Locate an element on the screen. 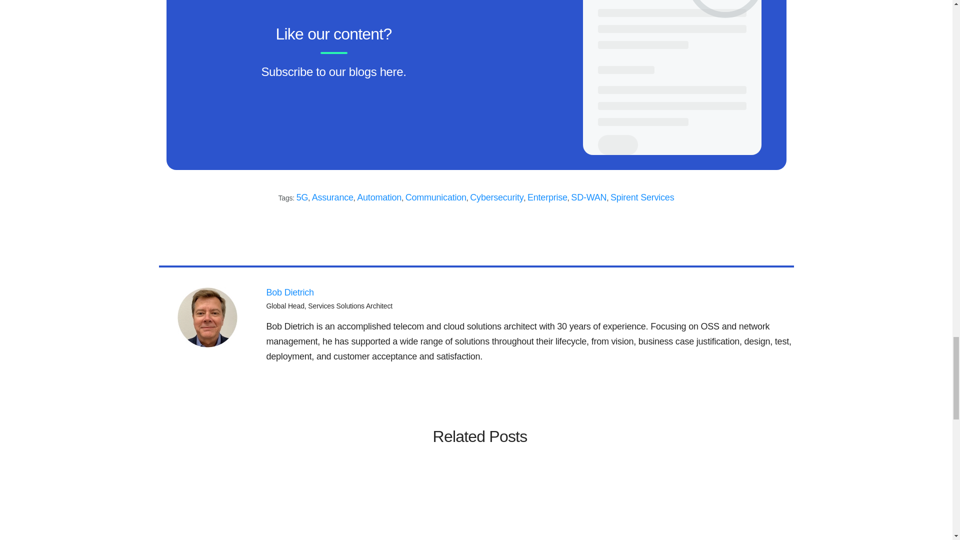 This screenshot has height=540, width=960. Bob Dietrich is located at coordinates (289, 292).